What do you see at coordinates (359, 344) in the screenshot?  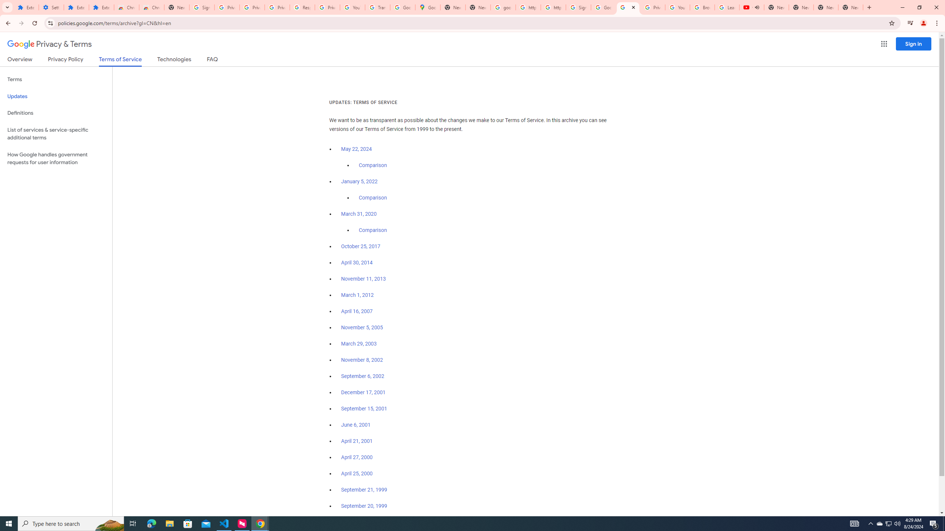 I see `March 29, 2003` at bounding box center [359, 344].